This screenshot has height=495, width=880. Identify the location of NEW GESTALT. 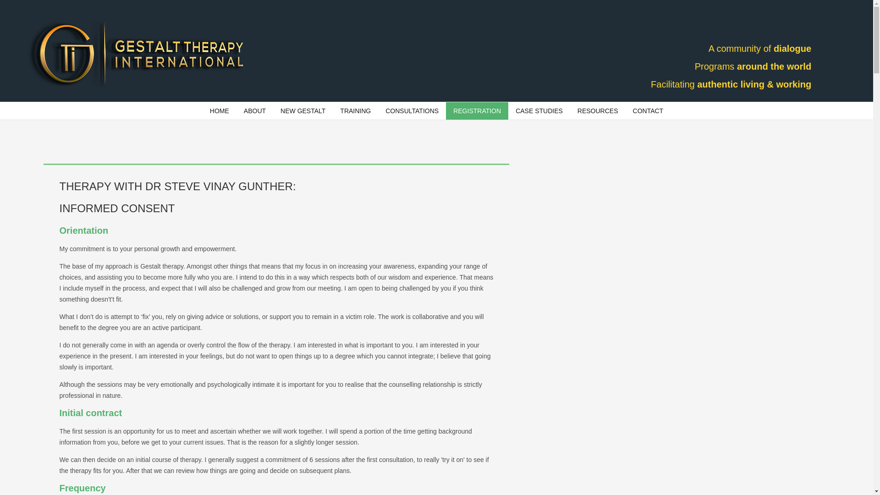
(302, 111).